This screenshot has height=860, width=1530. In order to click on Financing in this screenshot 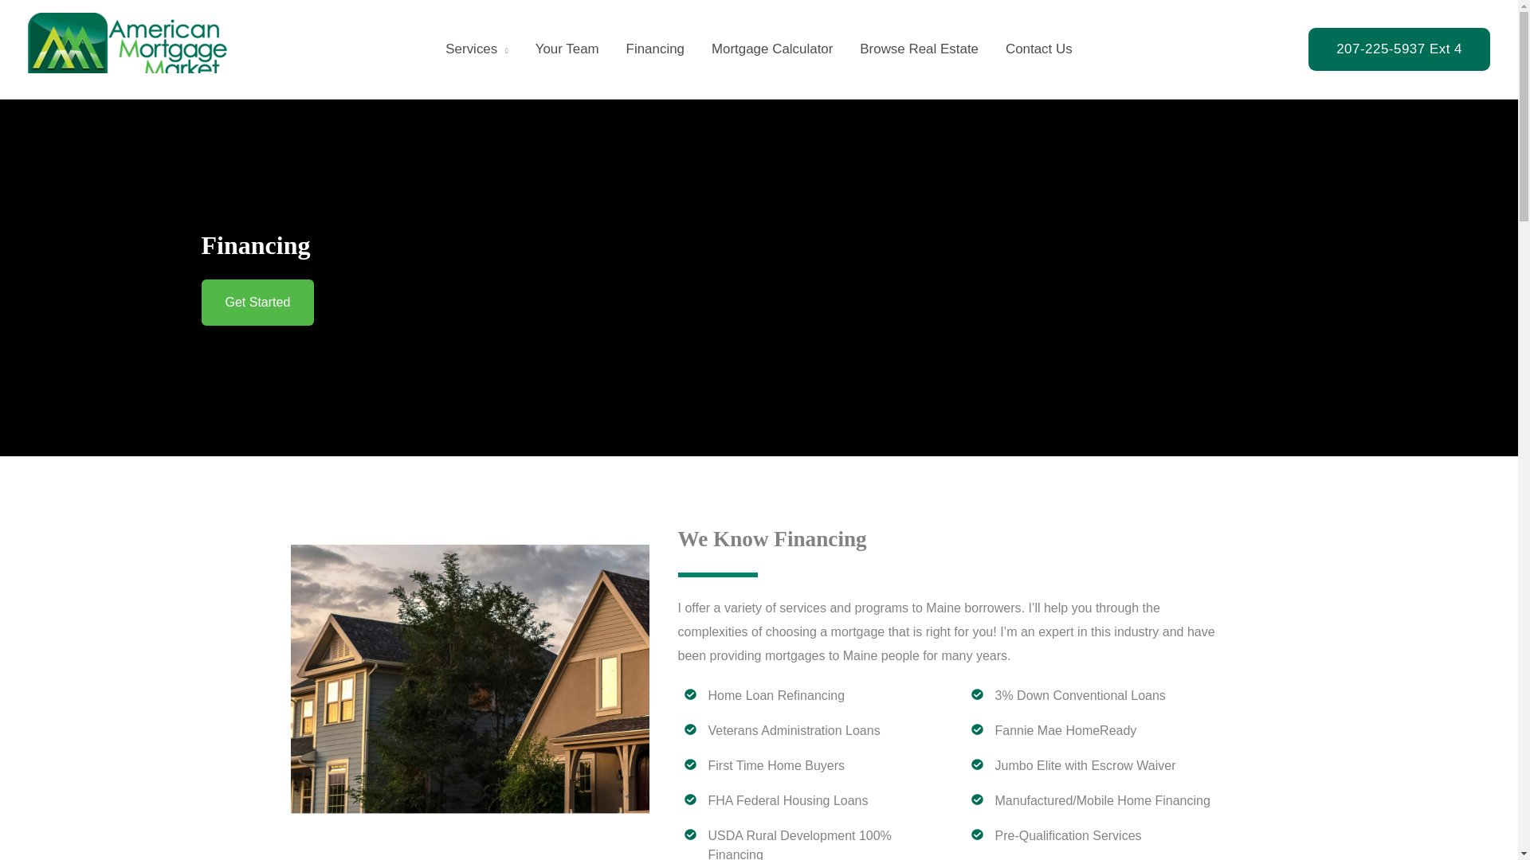, I will do `click(655, 49)`.